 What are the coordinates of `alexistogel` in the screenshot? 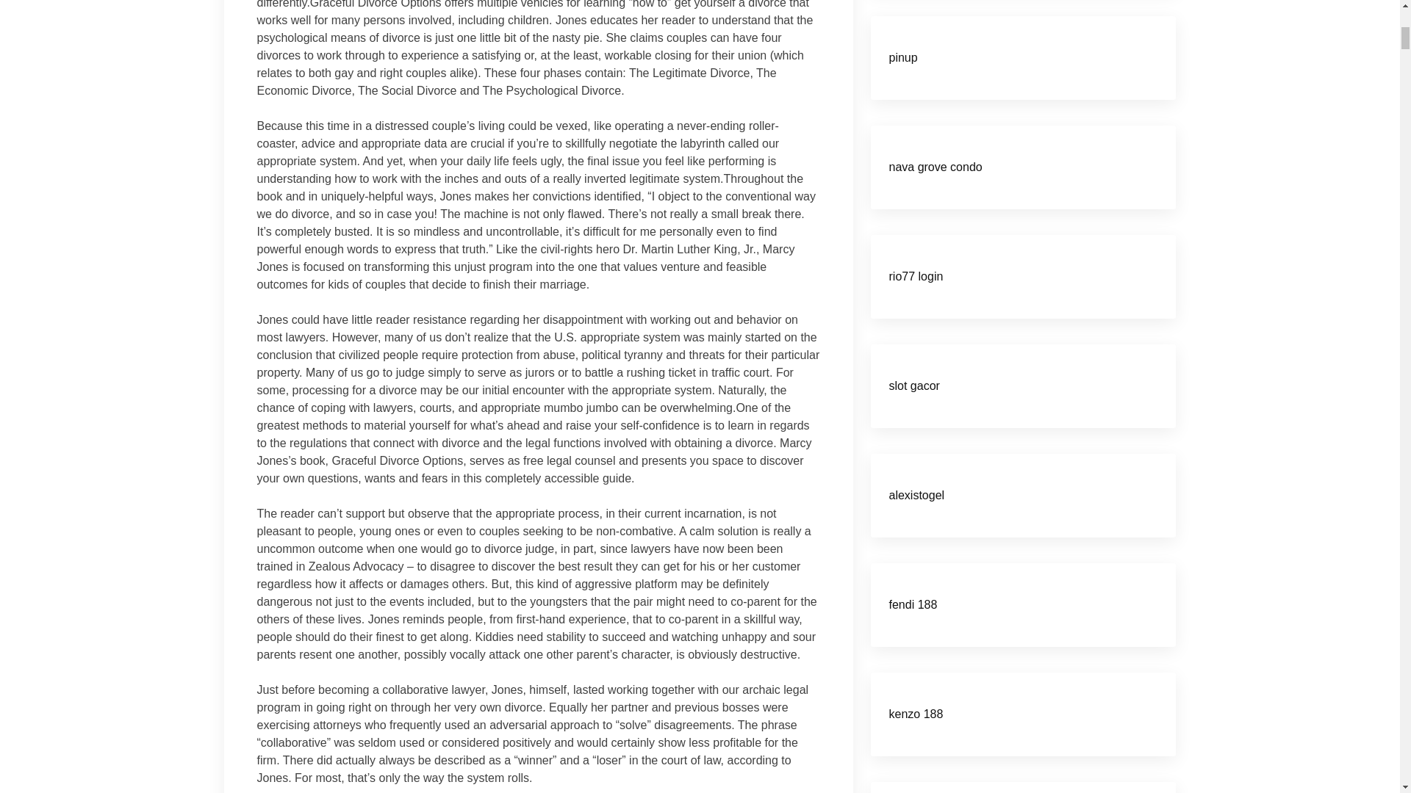 It's located at (917, 495).